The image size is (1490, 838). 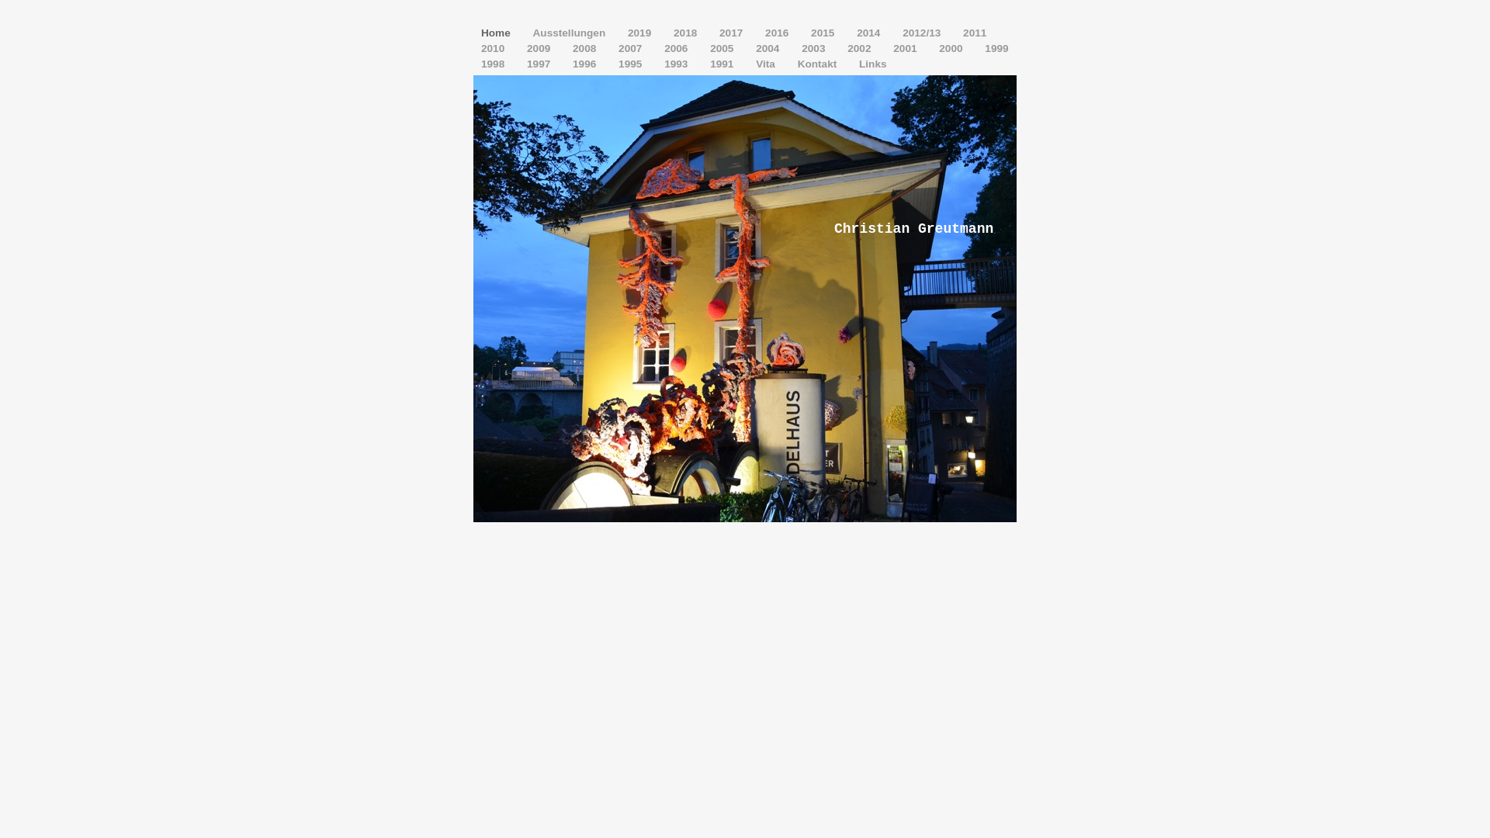 What do you see at coordinates (861, 48) in the screenshot?
I see `2002` at bounding box center [861, 48].